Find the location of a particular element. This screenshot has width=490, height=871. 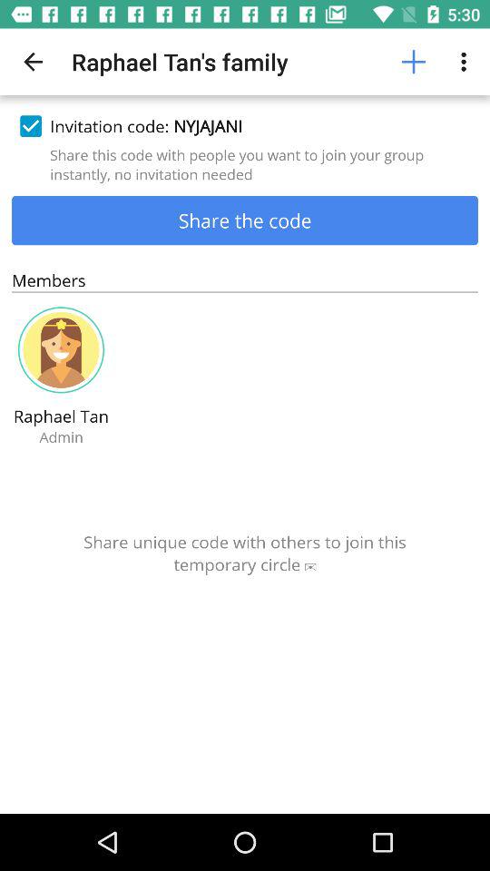

tap app next to raphael tan s app is located at coordinates (33, 62).